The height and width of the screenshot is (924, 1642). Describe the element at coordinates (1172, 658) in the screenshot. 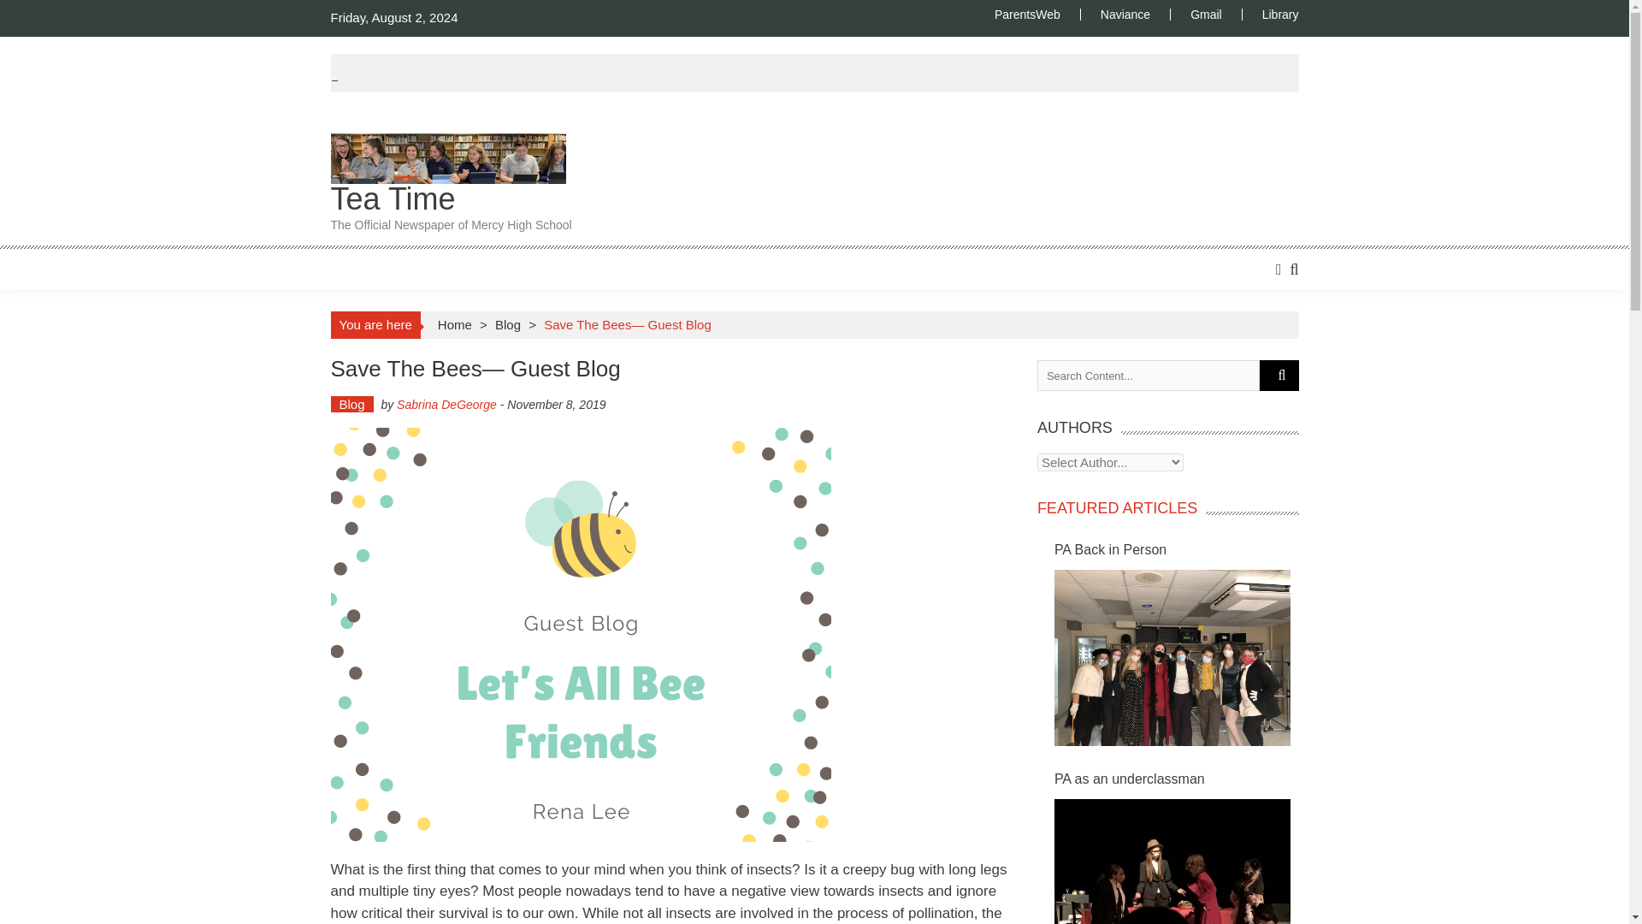

I see `PA Back in Person` at that location.